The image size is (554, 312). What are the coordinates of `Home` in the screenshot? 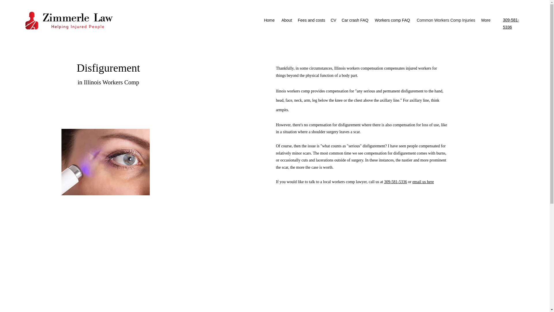 It's located at (269, 20).